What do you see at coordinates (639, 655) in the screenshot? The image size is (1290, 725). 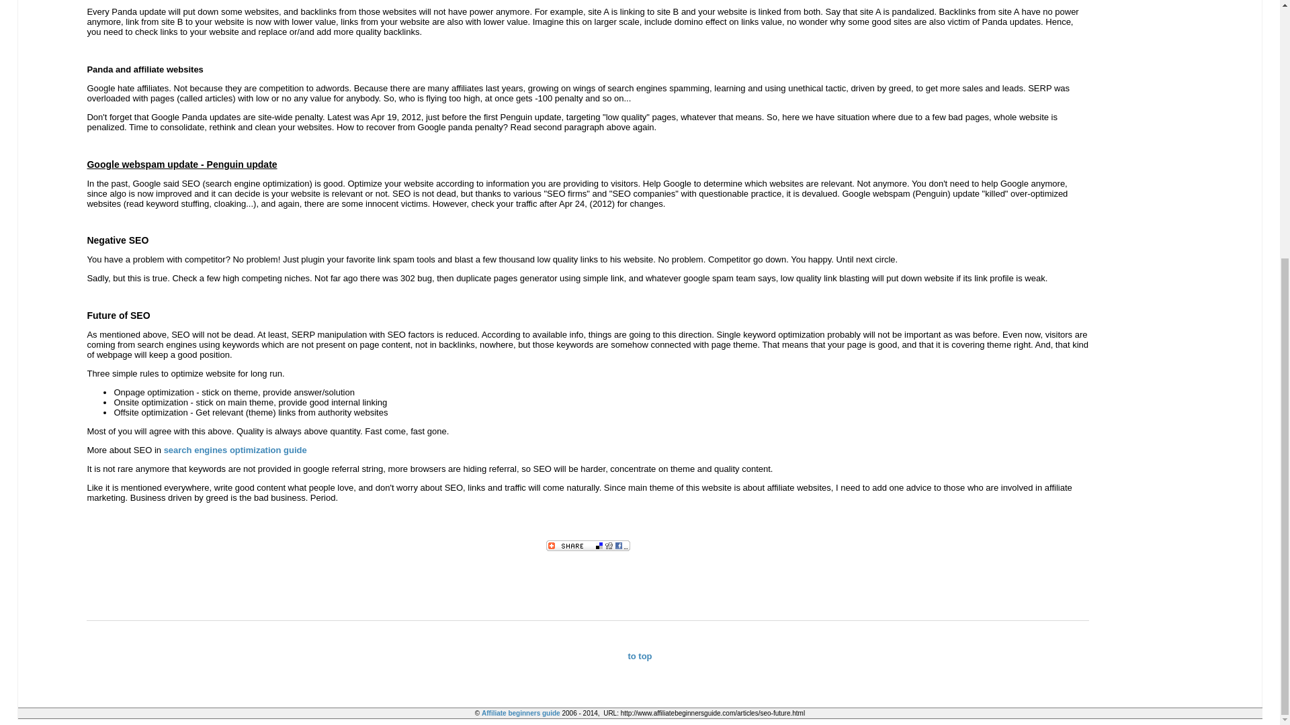 I see `to top` at bounding box center [639, 655].